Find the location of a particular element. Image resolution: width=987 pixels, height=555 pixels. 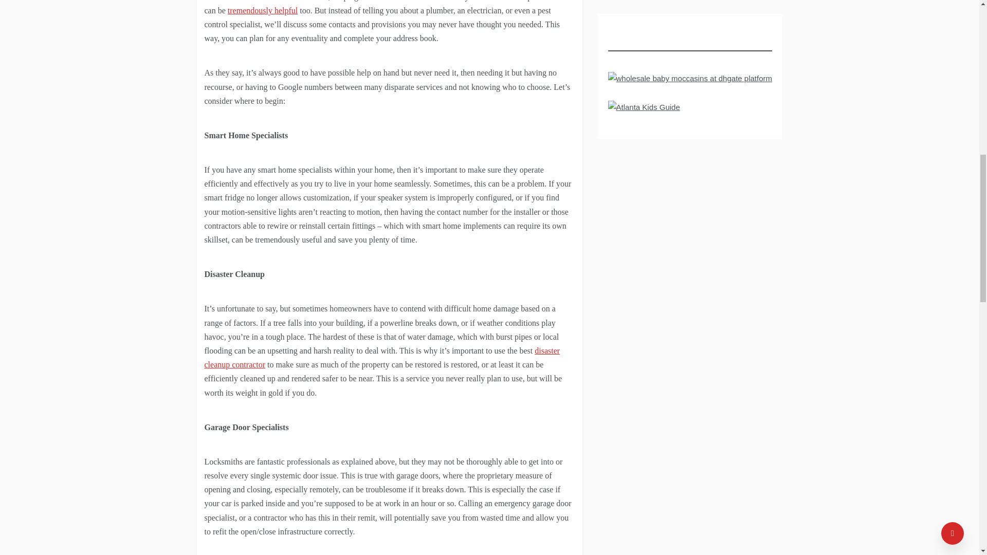

tremendously helpful is located at coordinates (263, 10).